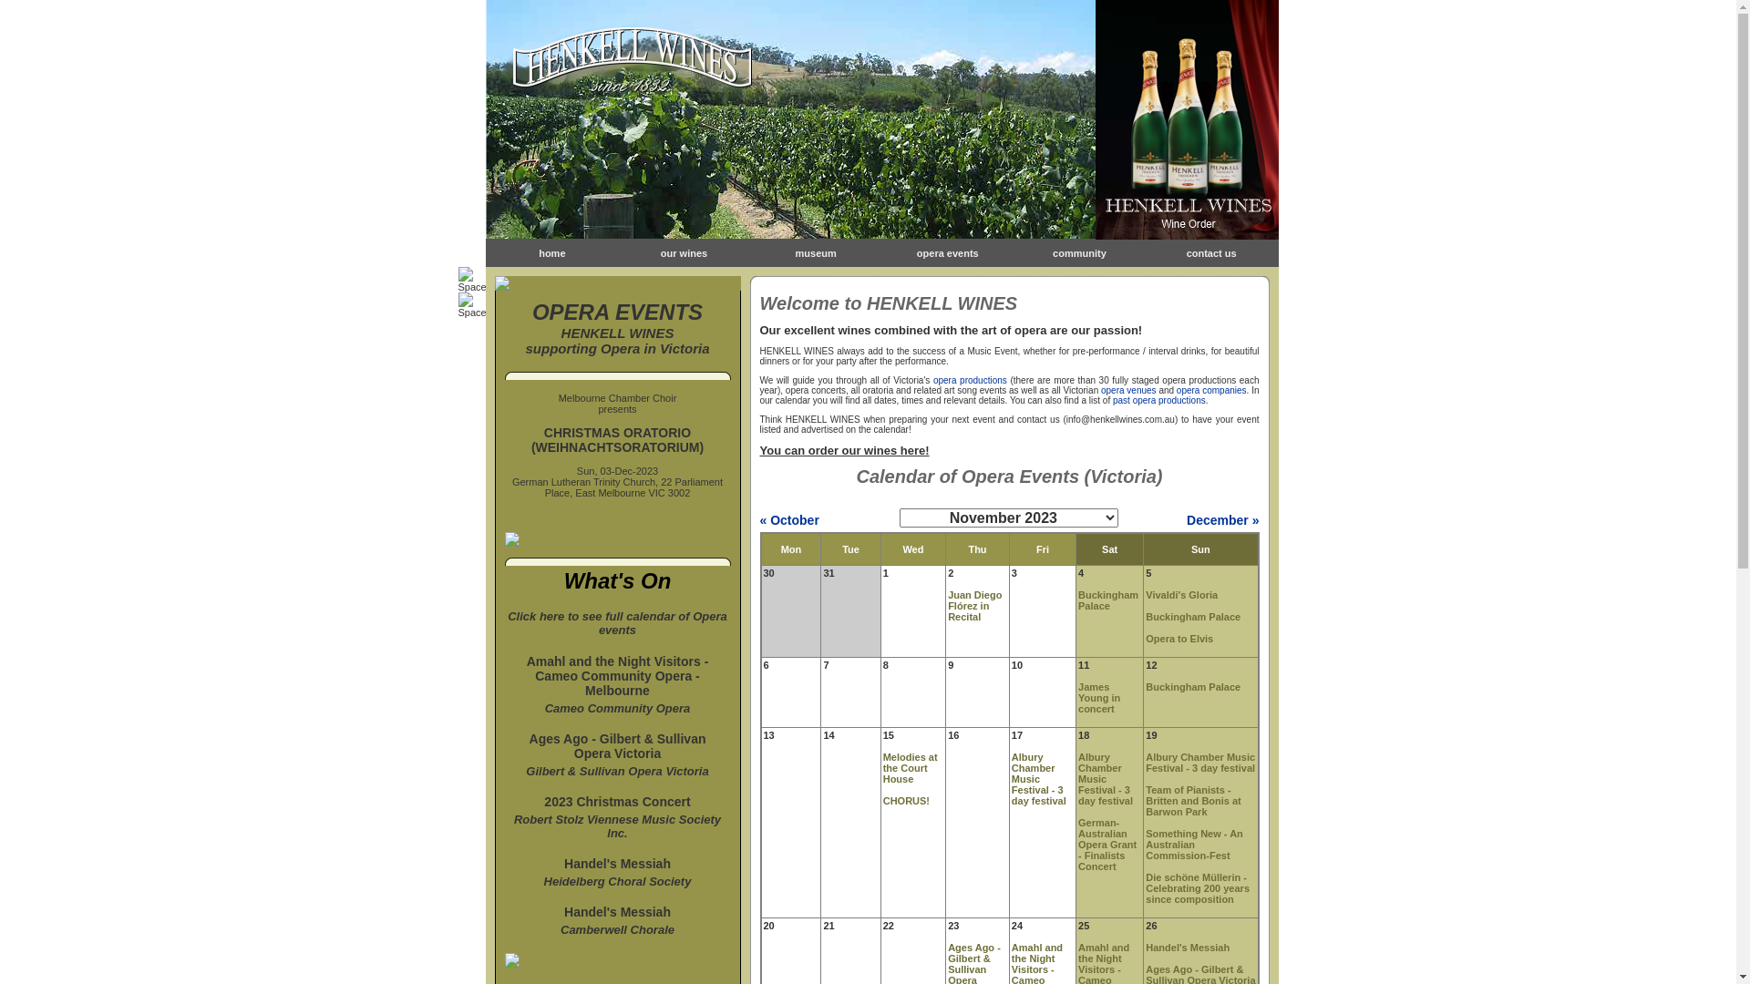  Describe the element at coordinates (618, 629) in the screenshot. I see `Click here to see full calendar of Opera events` at that location.